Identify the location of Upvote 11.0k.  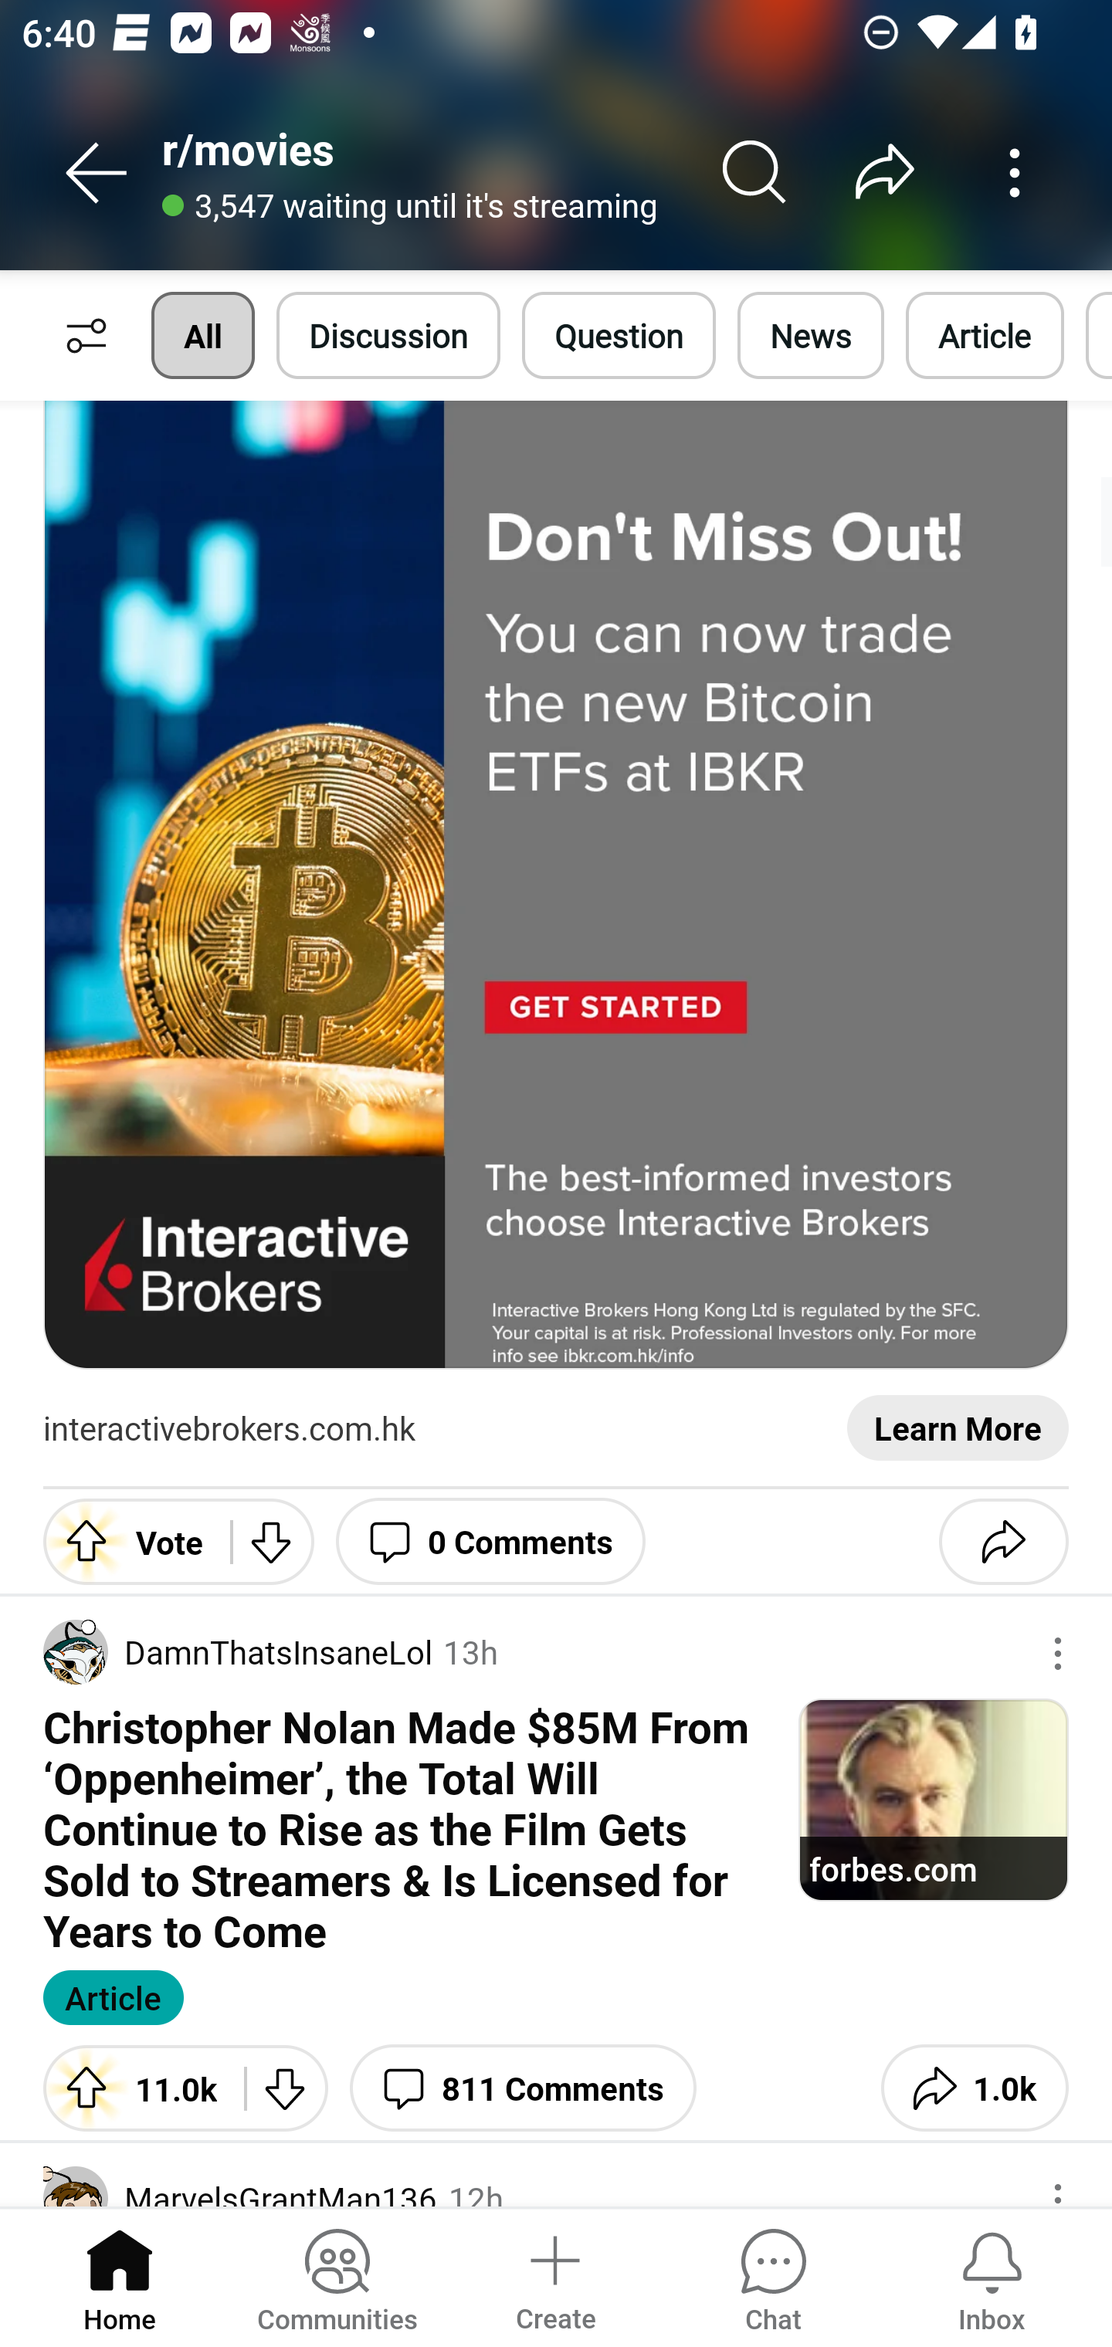
(133, 2088).